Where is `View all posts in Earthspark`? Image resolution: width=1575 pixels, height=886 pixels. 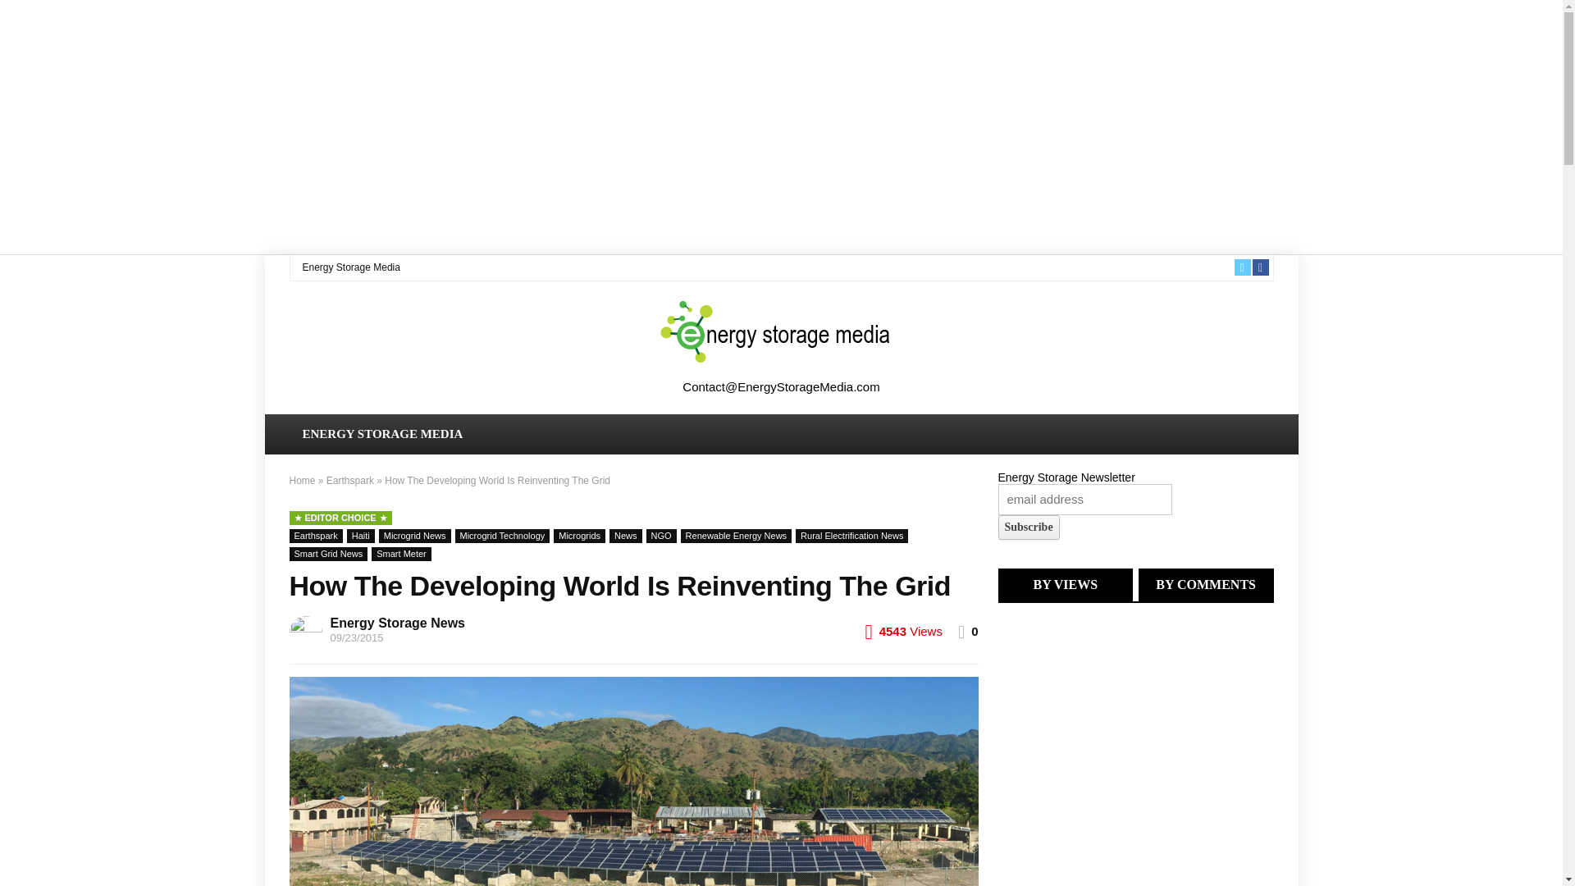 View all posts in Earthspark is located at coordinates (315, 536).